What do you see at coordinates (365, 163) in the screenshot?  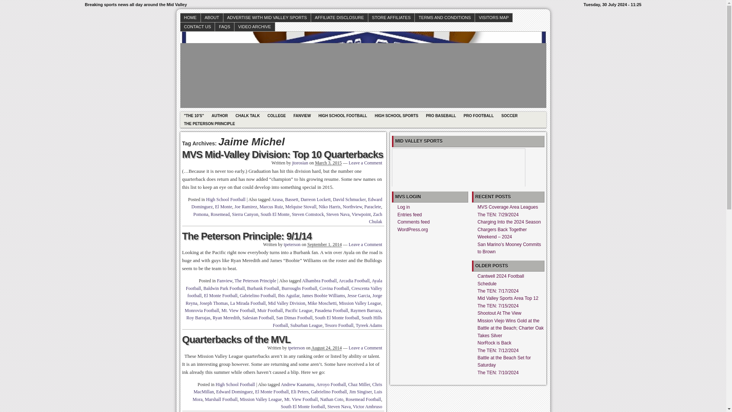 I see `Leave a Comment` at bounding box center [365, 163].